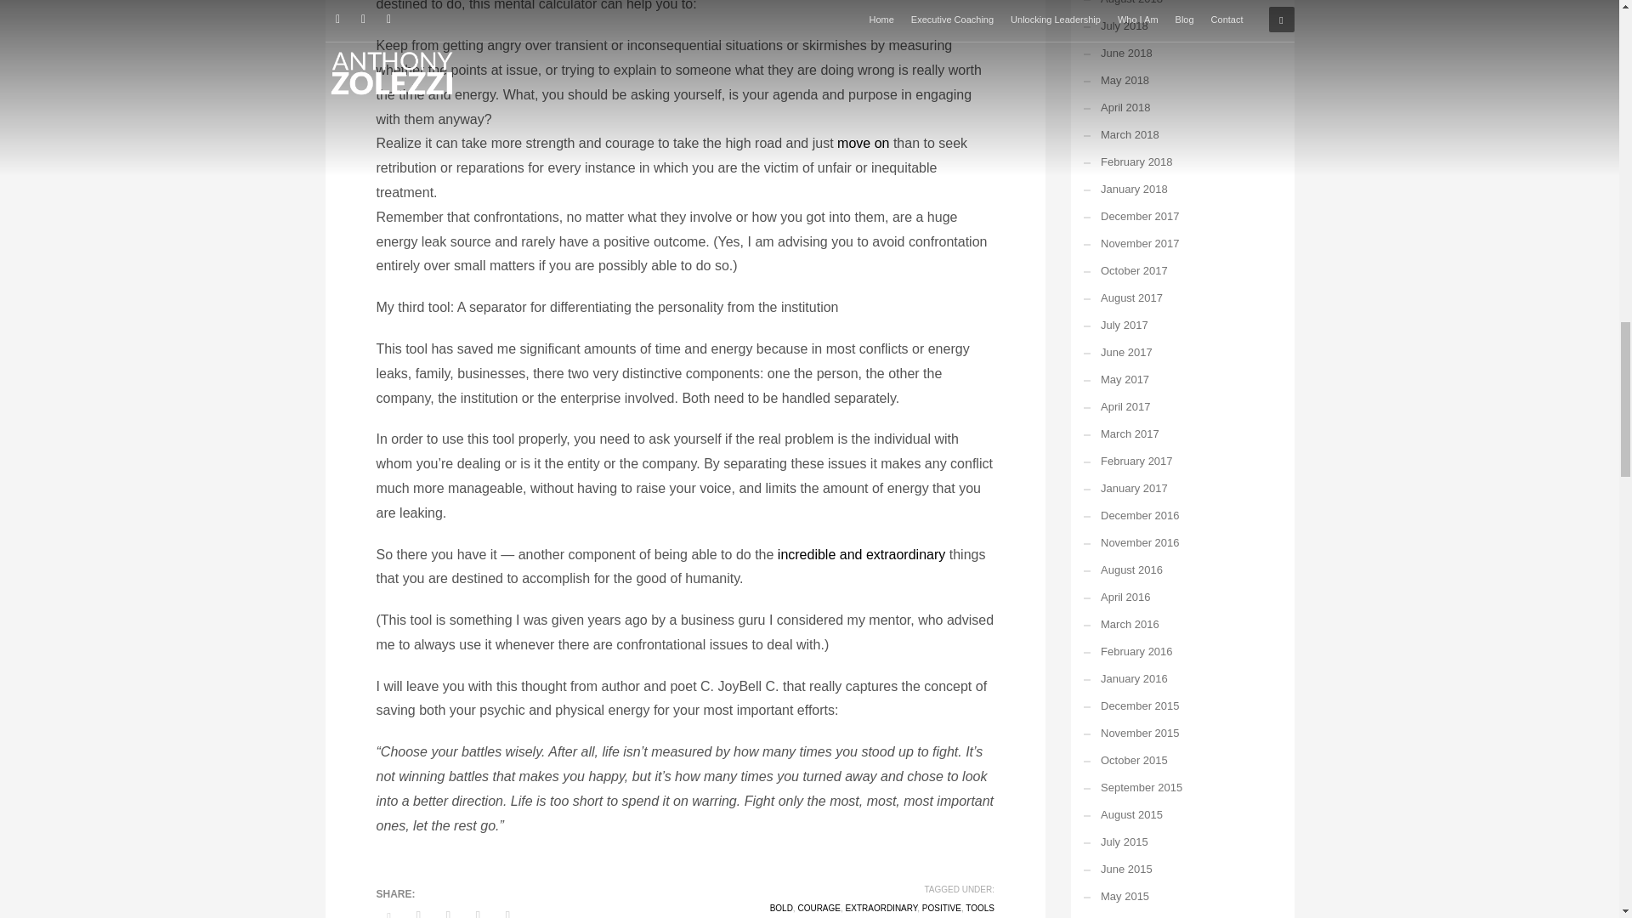  I want to click on EXTRAORDINARY, so click(881, 908).